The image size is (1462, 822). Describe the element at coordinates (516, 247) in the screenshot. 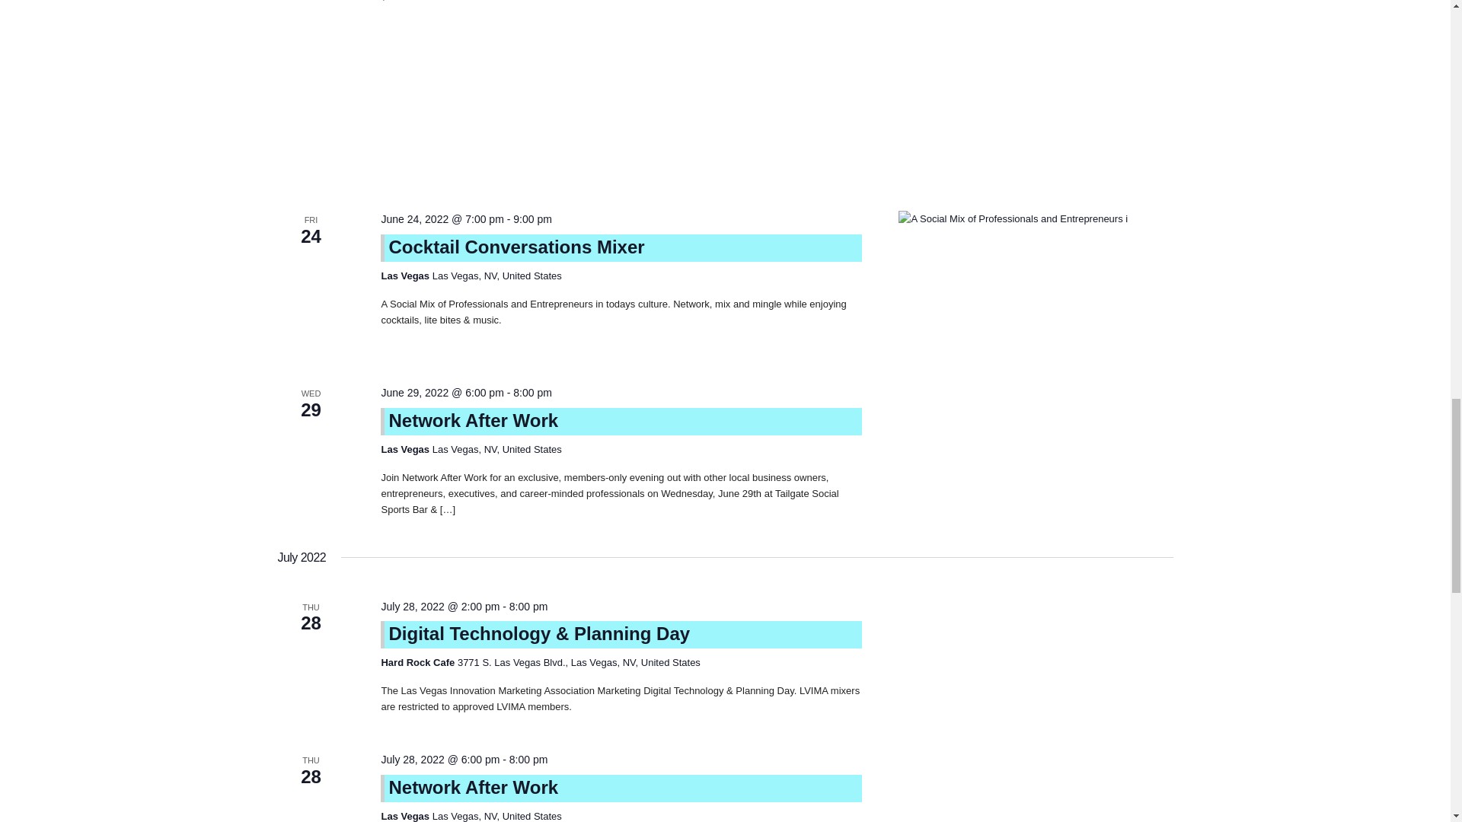

I see `Cocktail Conversations Mixer` at that location.